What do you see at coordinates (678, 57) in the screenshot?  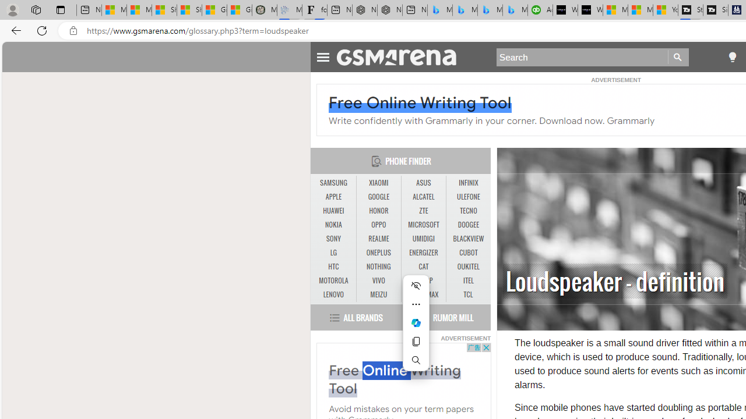 I see `Go` at bounding box center [678, 57].